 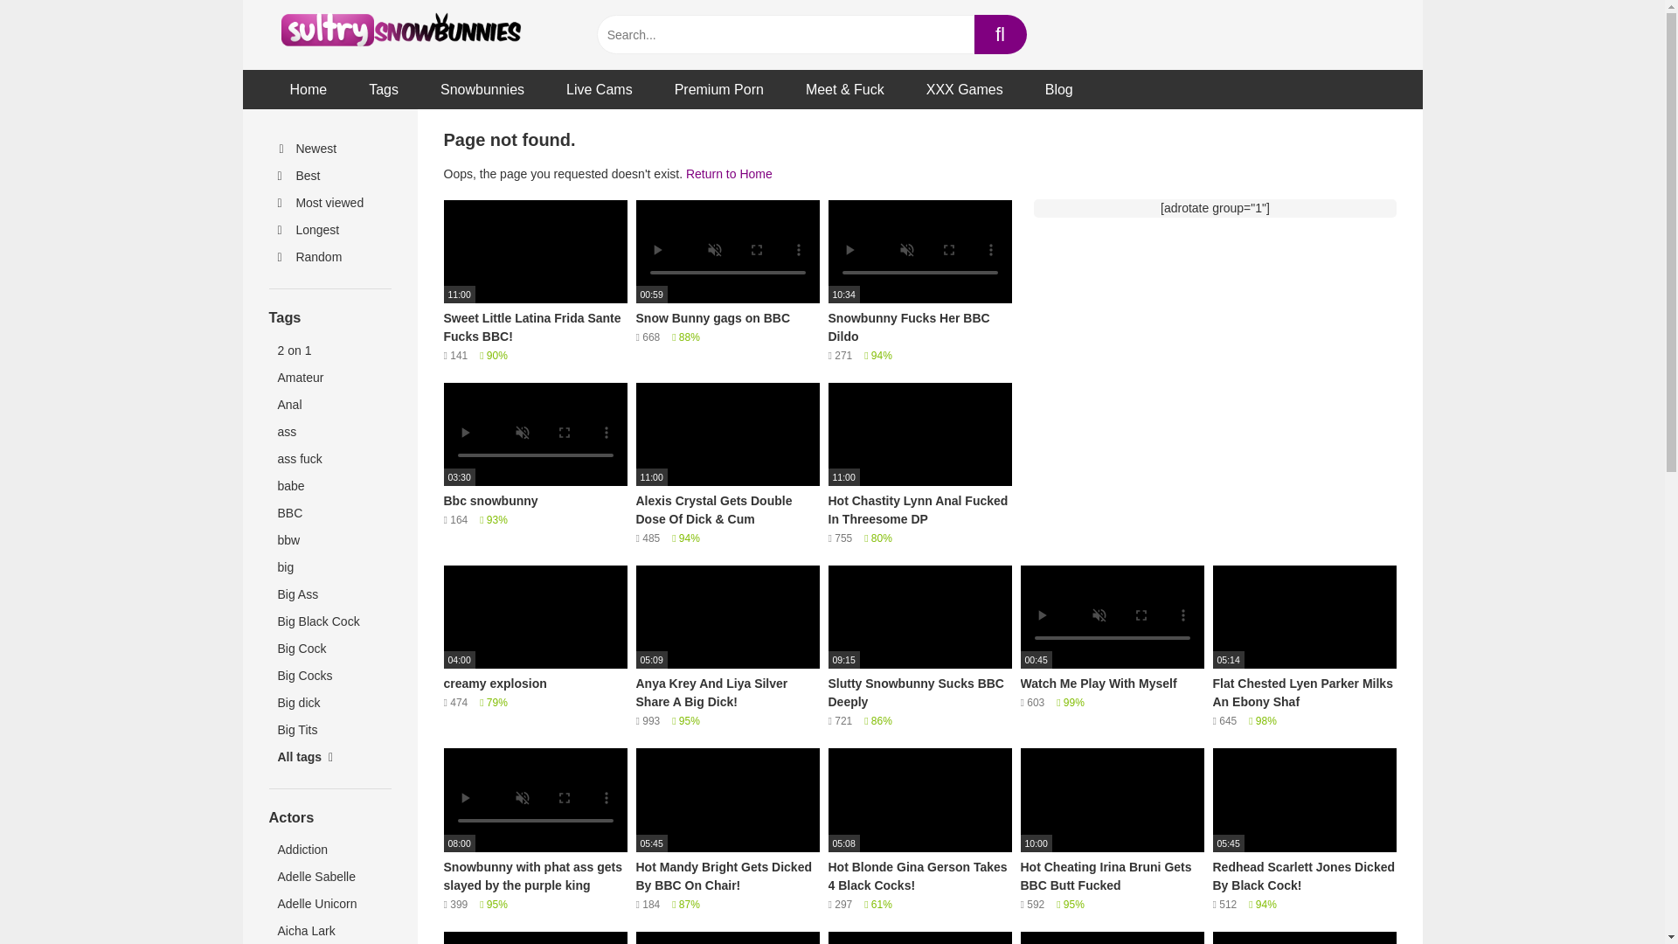 I want to click on Adelle Sabelle, so click(x=329, y=878).